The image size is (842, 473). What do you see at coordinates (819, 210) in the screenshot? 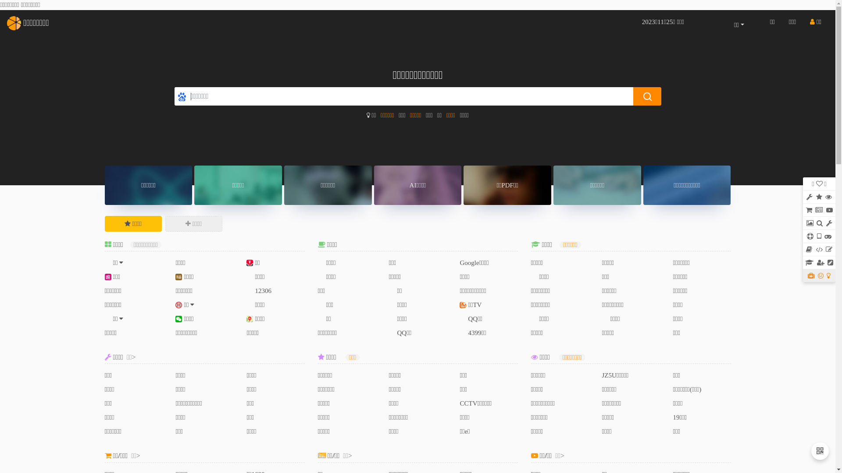
I see `   ` at bounding box center [819, 210].